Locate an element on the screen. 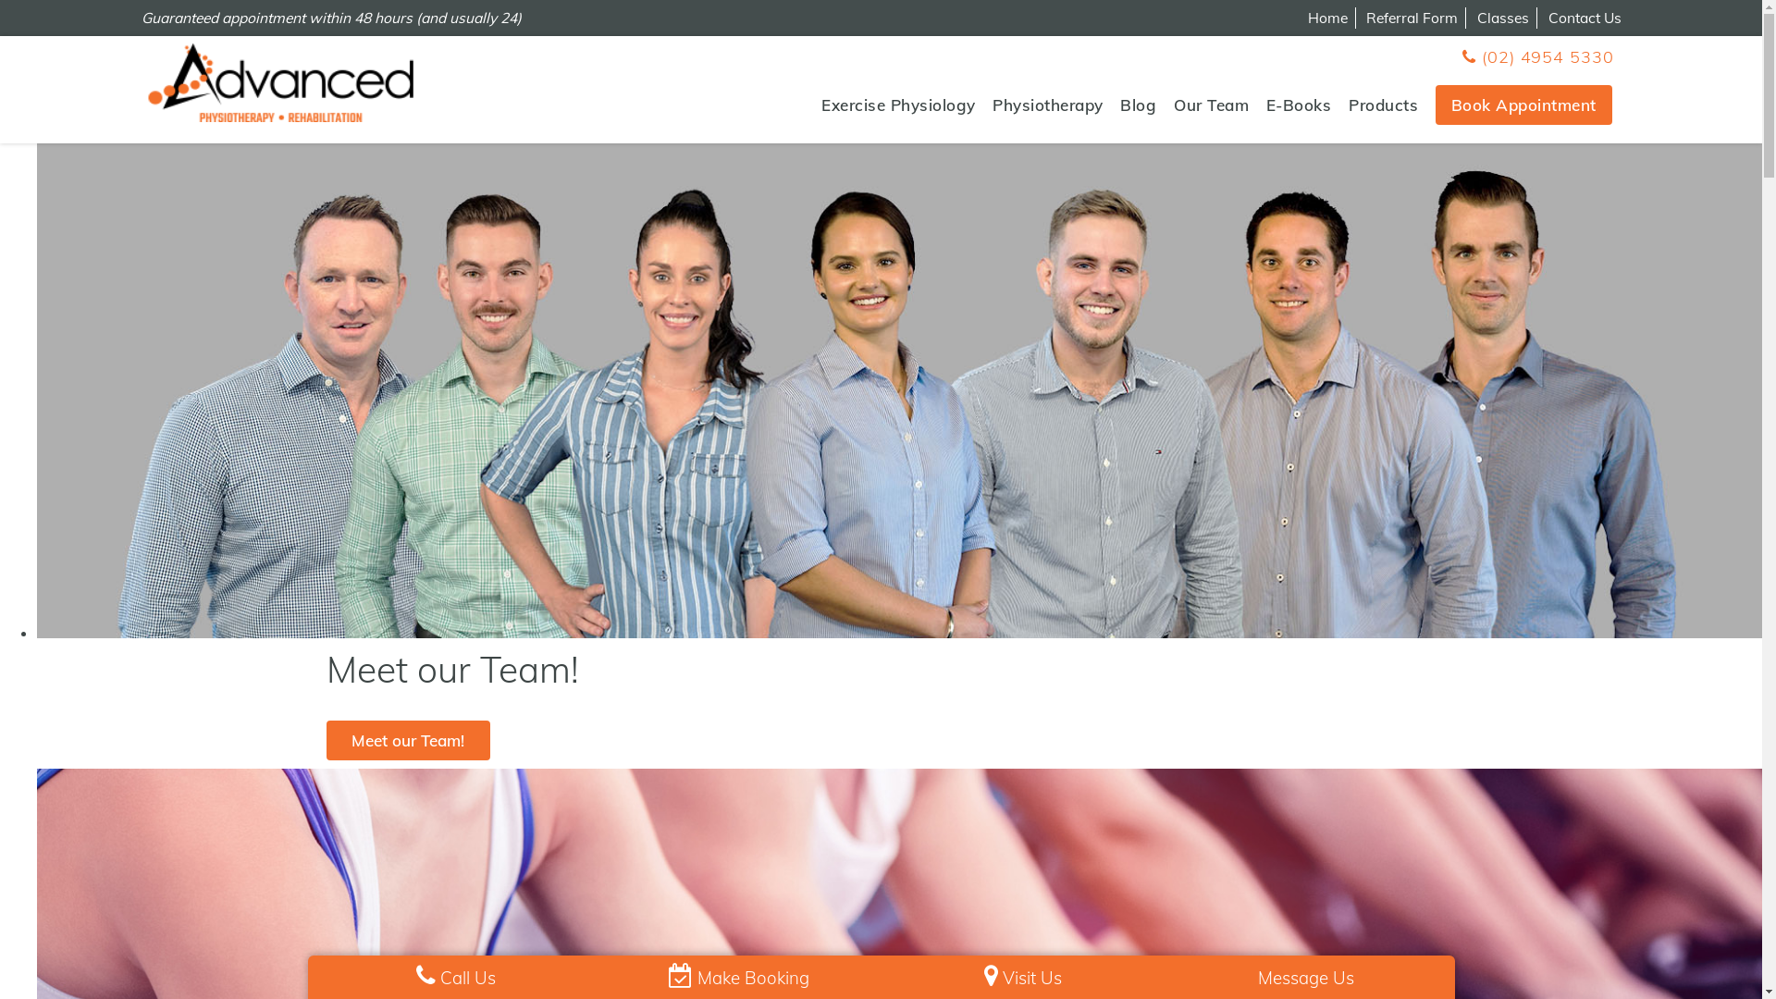 Image resolution: width=1776 pixels, height=999 pixels. Home is located at coordinates (1328, 18).